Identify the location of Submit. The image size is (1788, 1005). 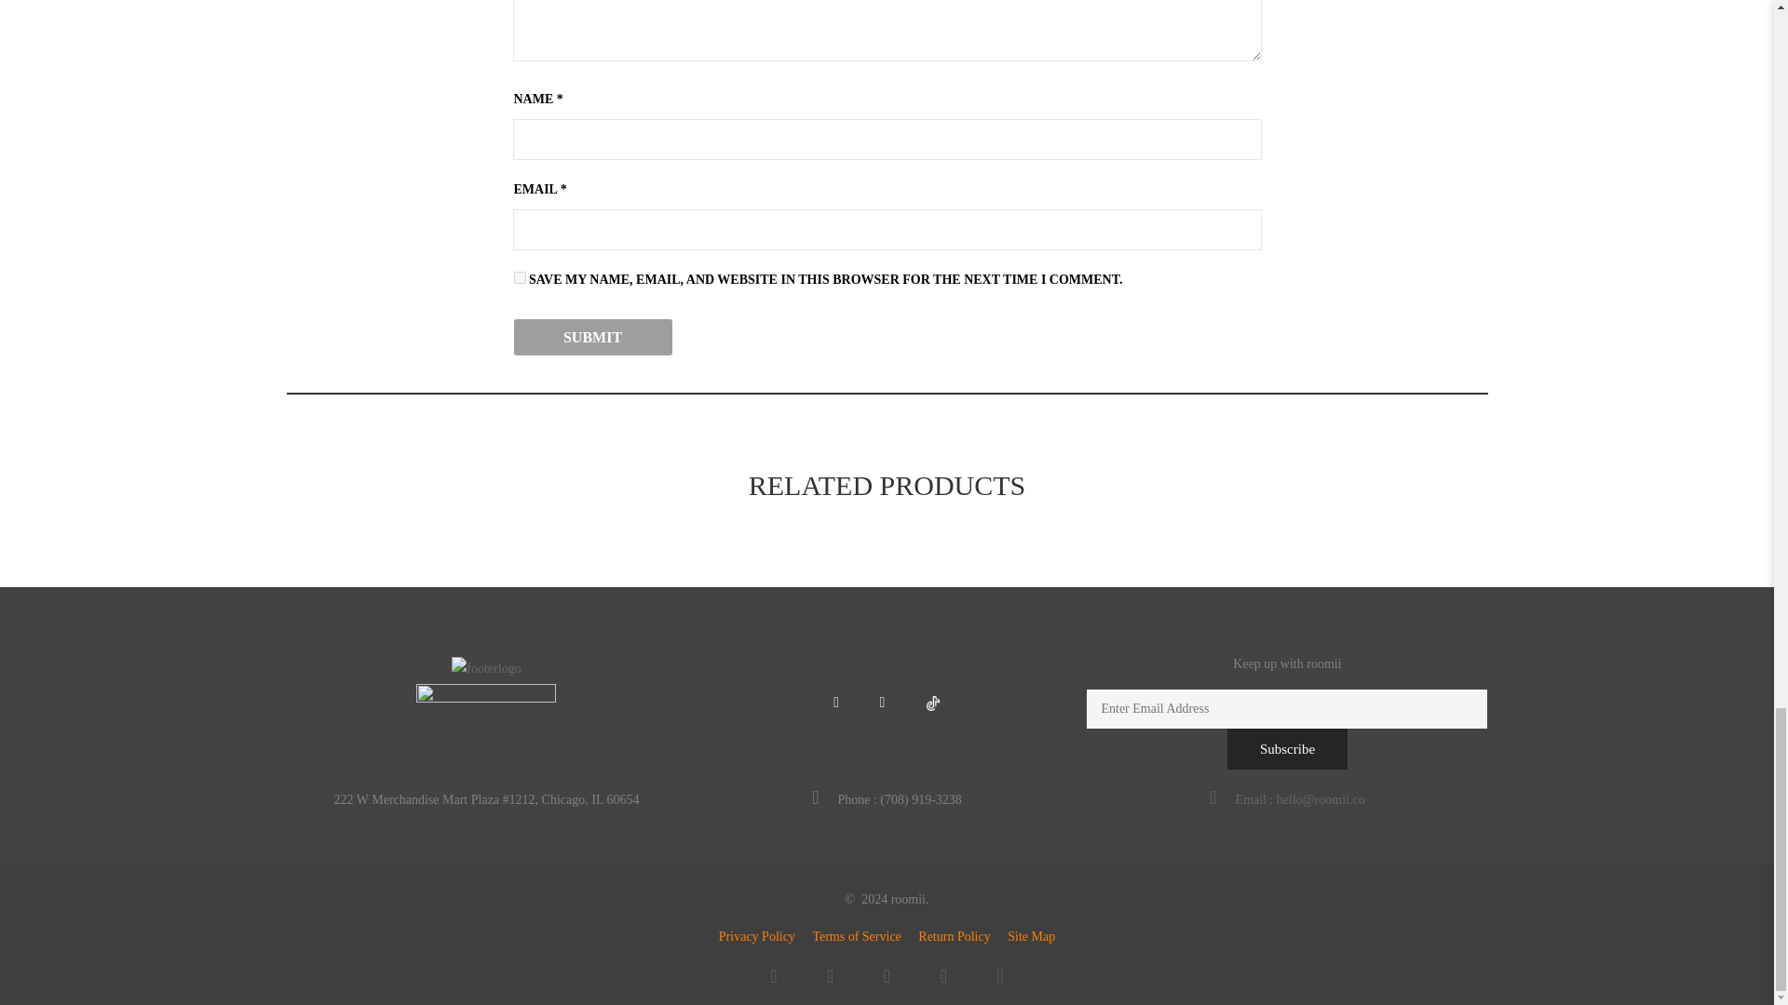
(592, 337).